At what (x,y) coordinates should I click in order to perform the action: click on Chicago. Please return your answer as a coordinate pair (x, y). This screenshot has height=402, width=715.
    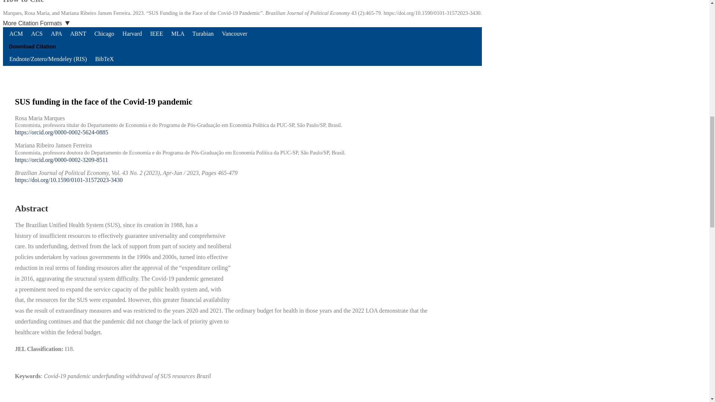
    Looking at the image, I should click on (104, 33).